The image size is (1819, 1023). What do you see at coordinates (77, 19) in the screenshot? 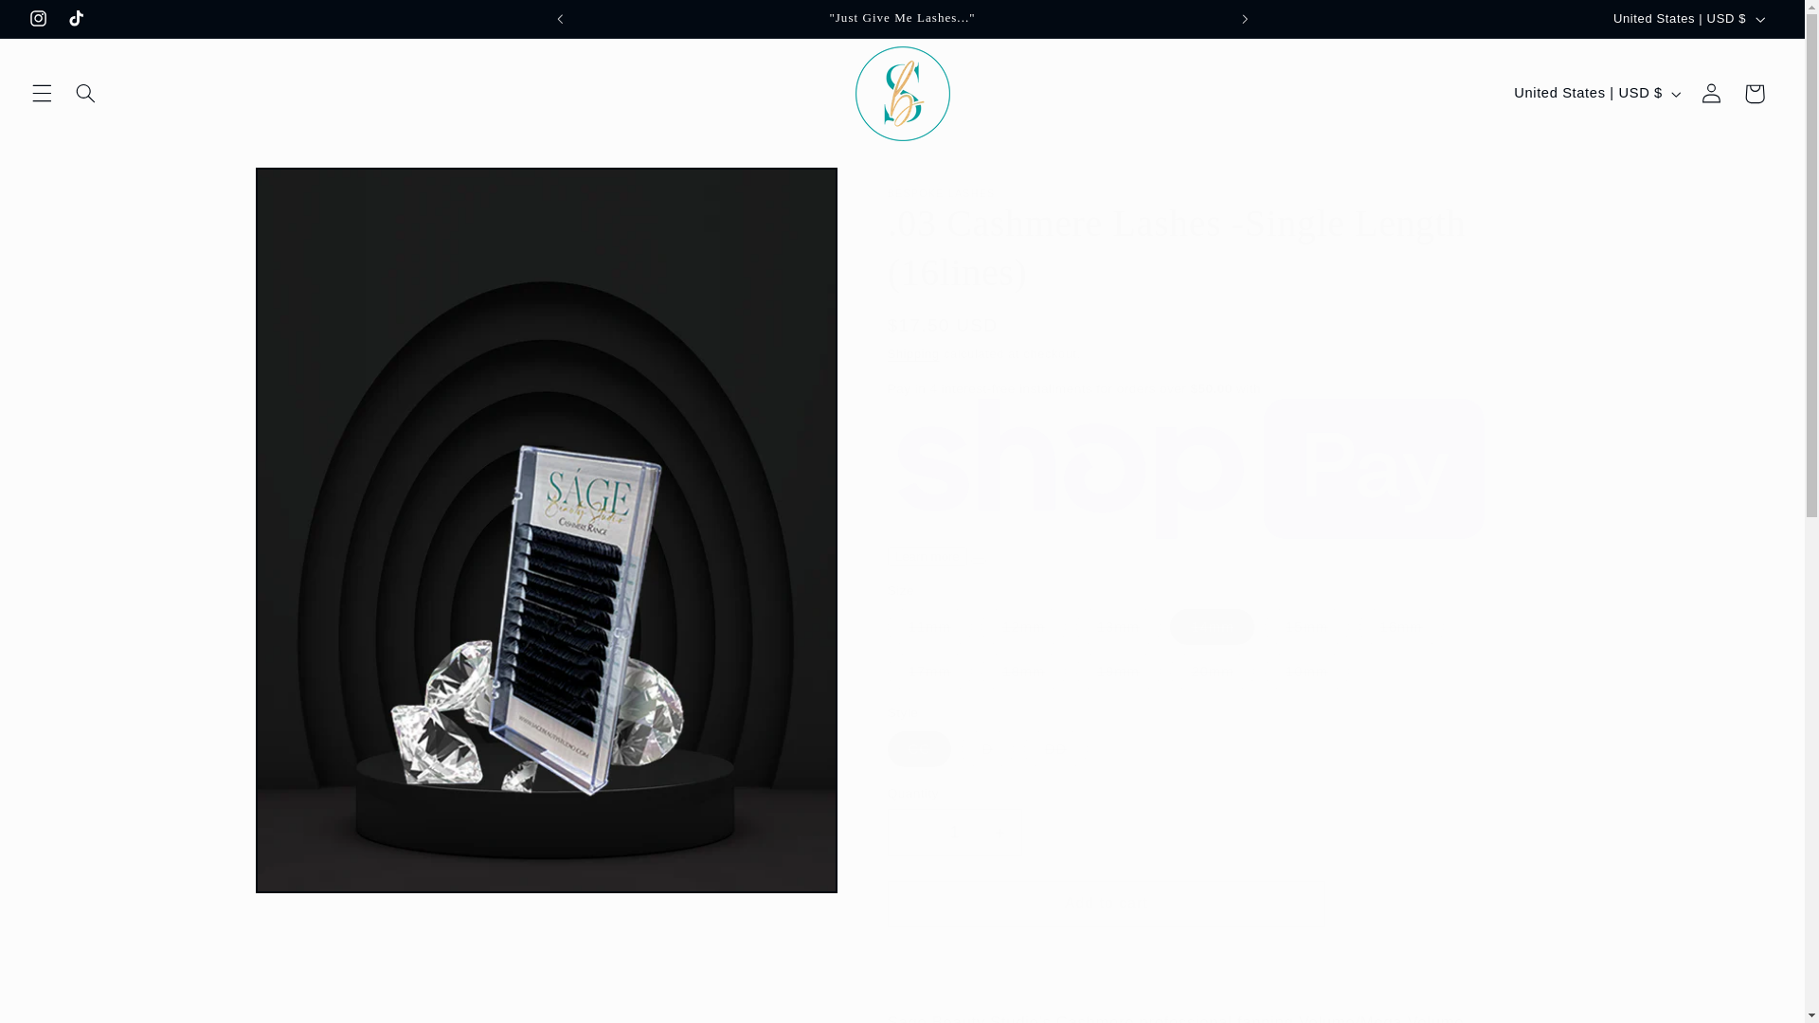
I see `TikTok` at bounding box center [77, 19].